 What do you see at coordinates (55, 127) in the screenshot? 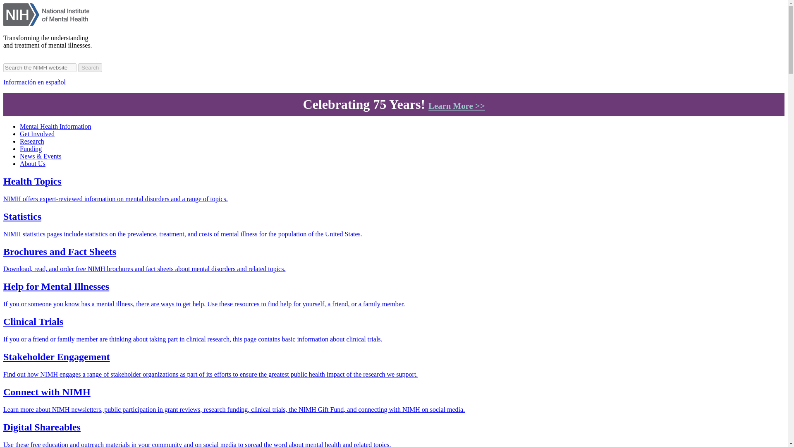
I see `Mental Health Information` at bounding box center [55, 127].